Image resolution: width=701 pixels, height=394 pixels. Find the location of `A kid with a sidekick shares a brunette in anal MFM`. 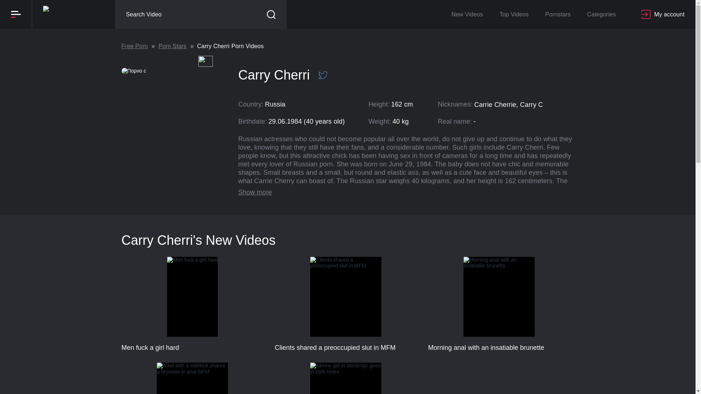

A kid with a sidekick shares a brunette in anal MFM is located at coordinates (348, 55).